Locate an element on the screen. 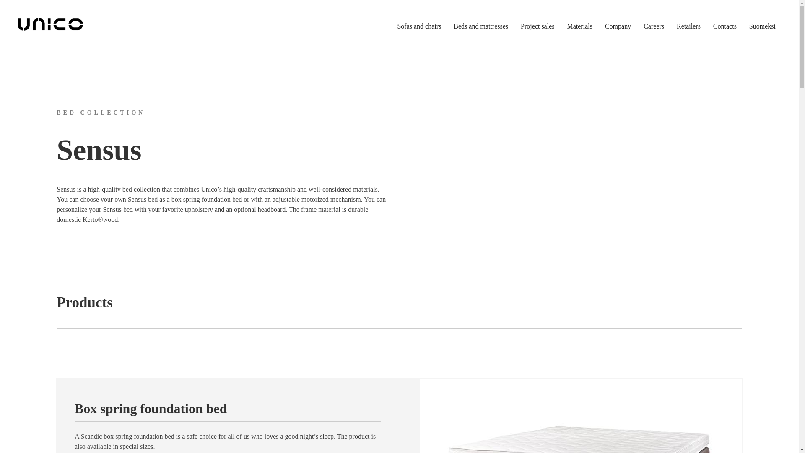  Sofas and chairs is located at coordinates (418, 26).